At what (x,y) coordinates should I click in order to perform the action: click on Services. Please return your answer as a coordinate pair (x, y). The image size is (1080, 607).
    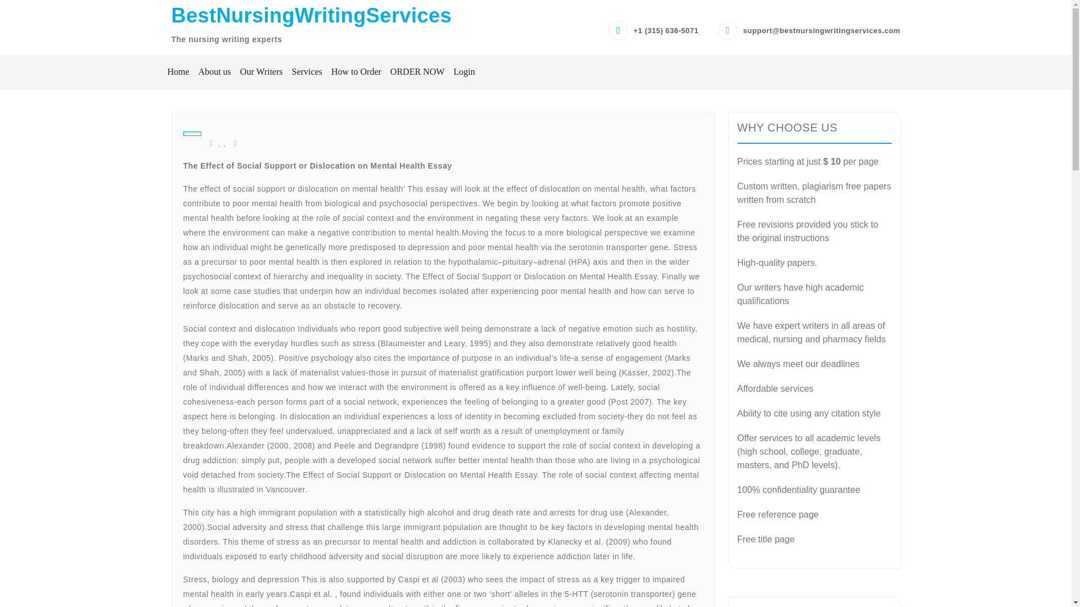
    Looking at the image, I should click on (307, 72).